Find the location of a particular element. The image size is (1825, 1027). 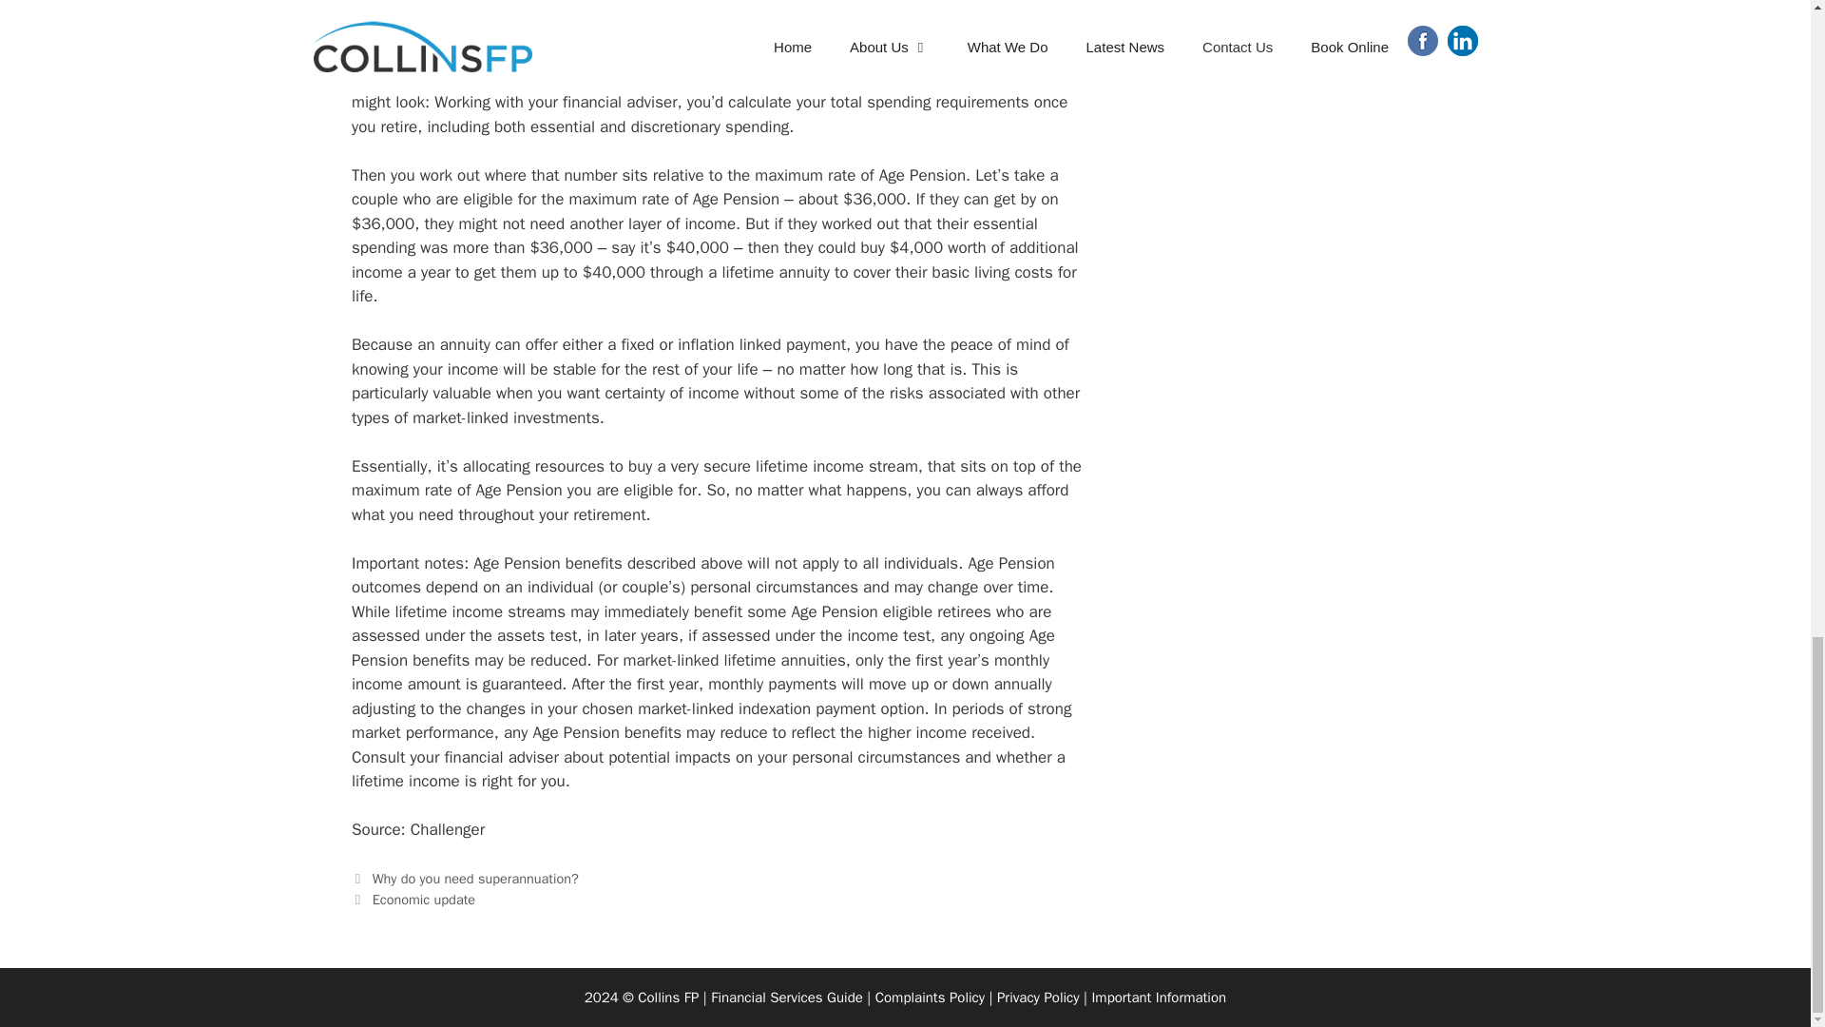

Economic update is located at coordinates (423, 900).